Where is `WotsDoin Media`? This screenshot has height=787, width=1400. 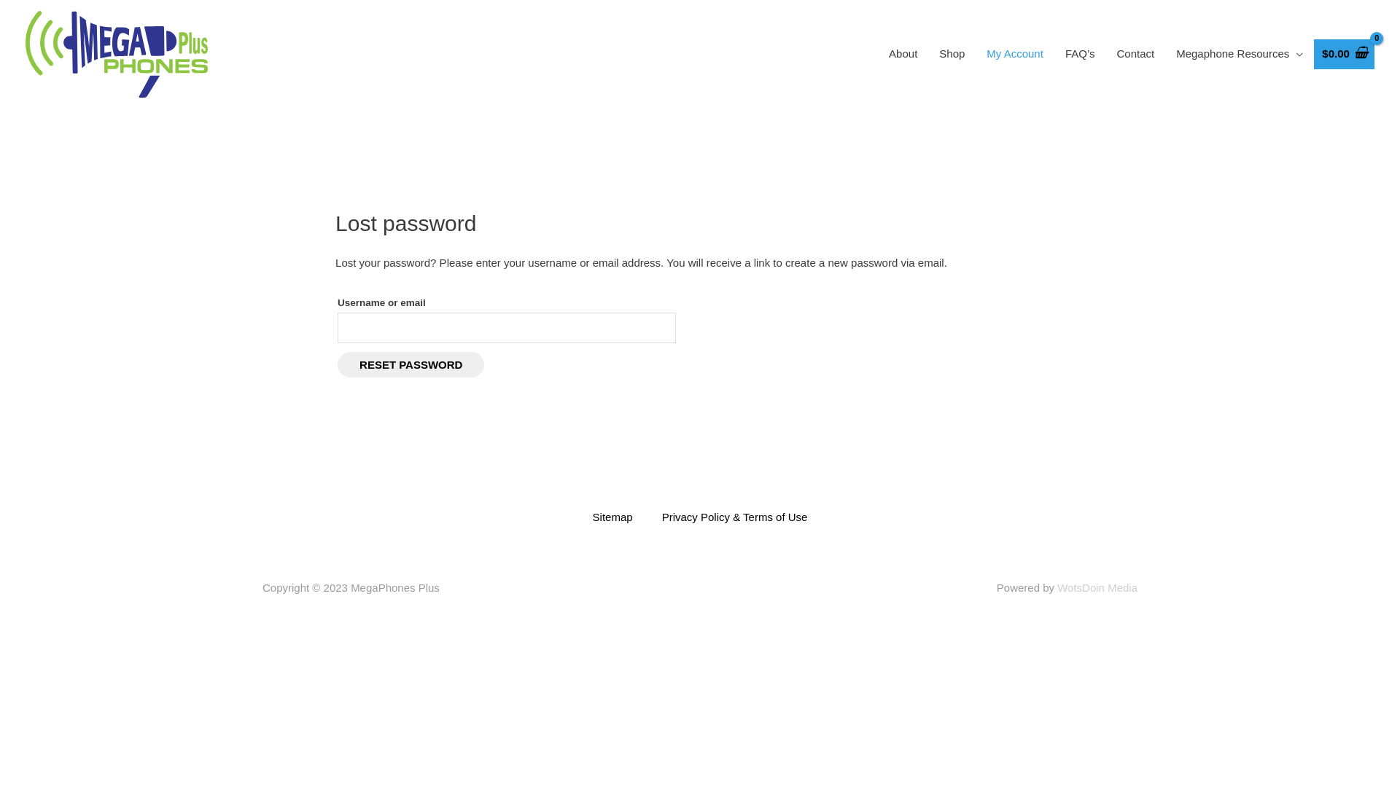 WotsDoin Media is located at coordinates (1097, 587).